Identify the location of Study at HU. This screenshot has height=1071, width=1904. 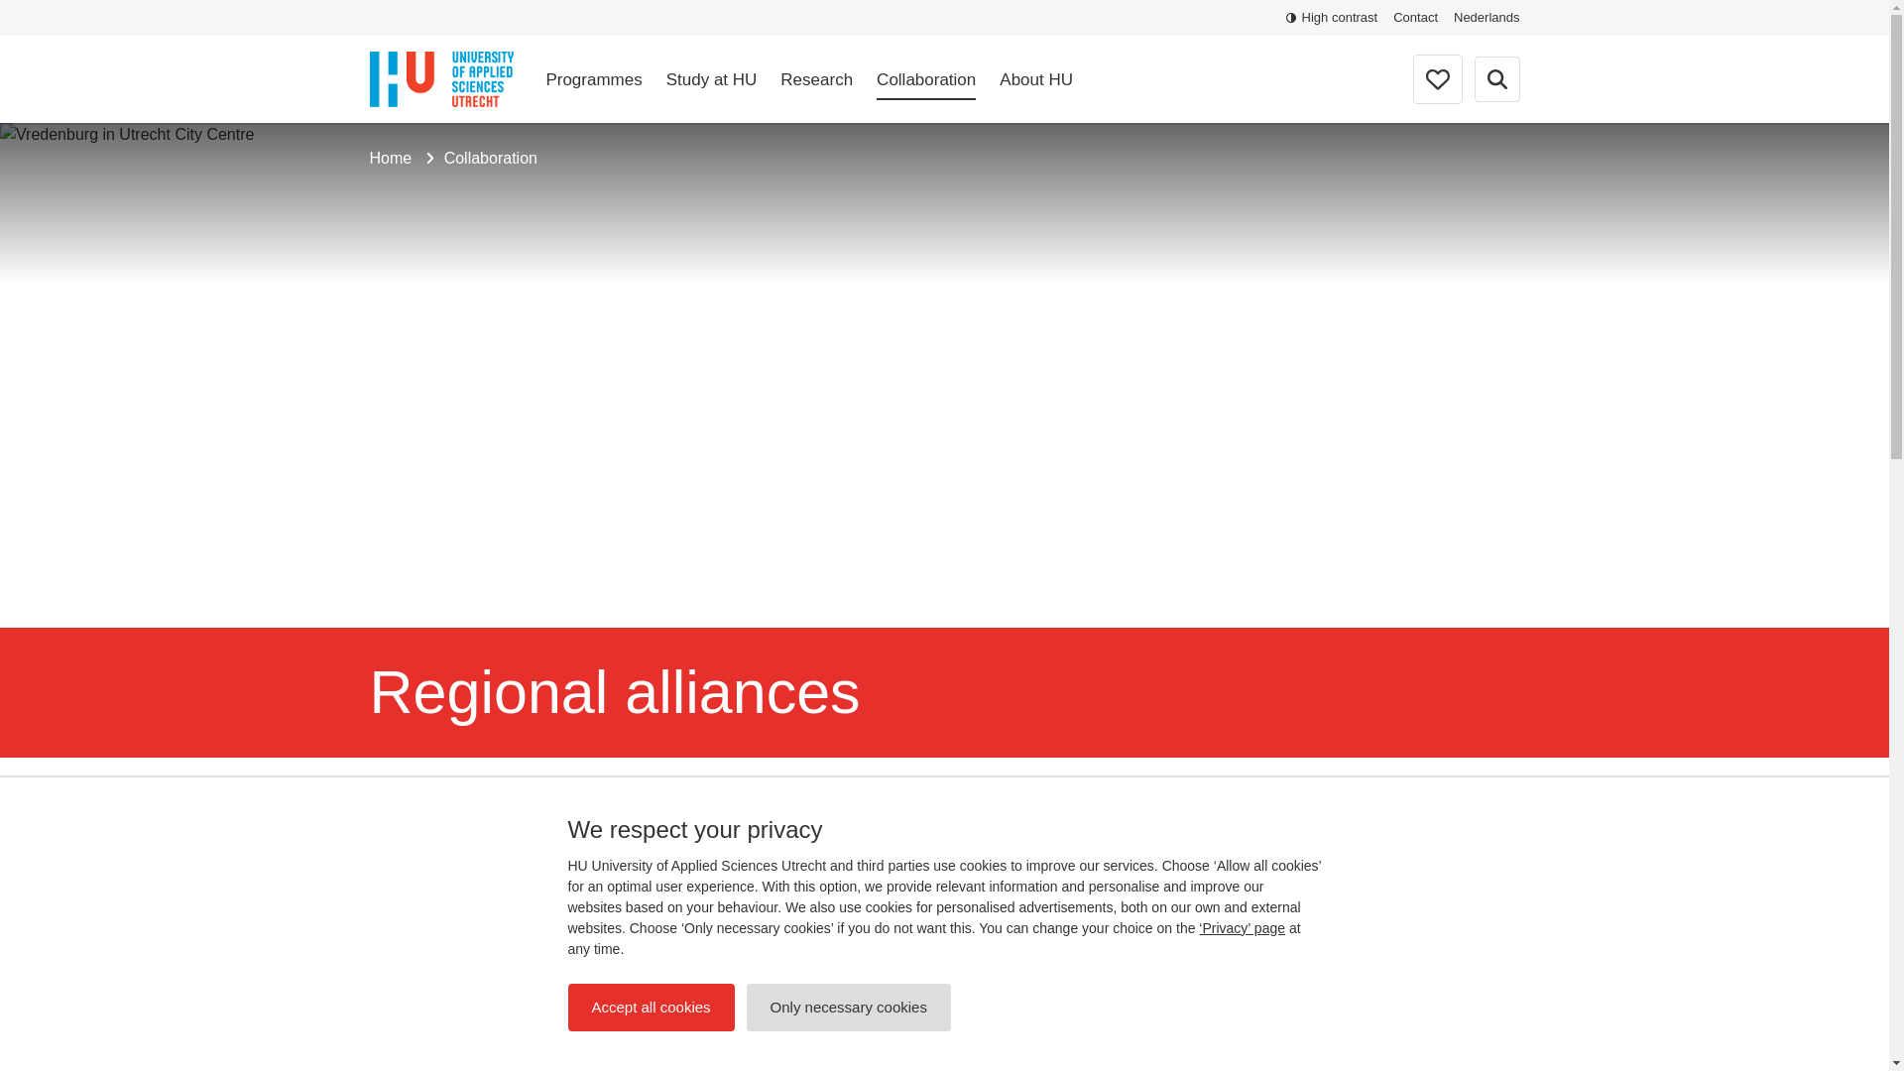
(712, 79).